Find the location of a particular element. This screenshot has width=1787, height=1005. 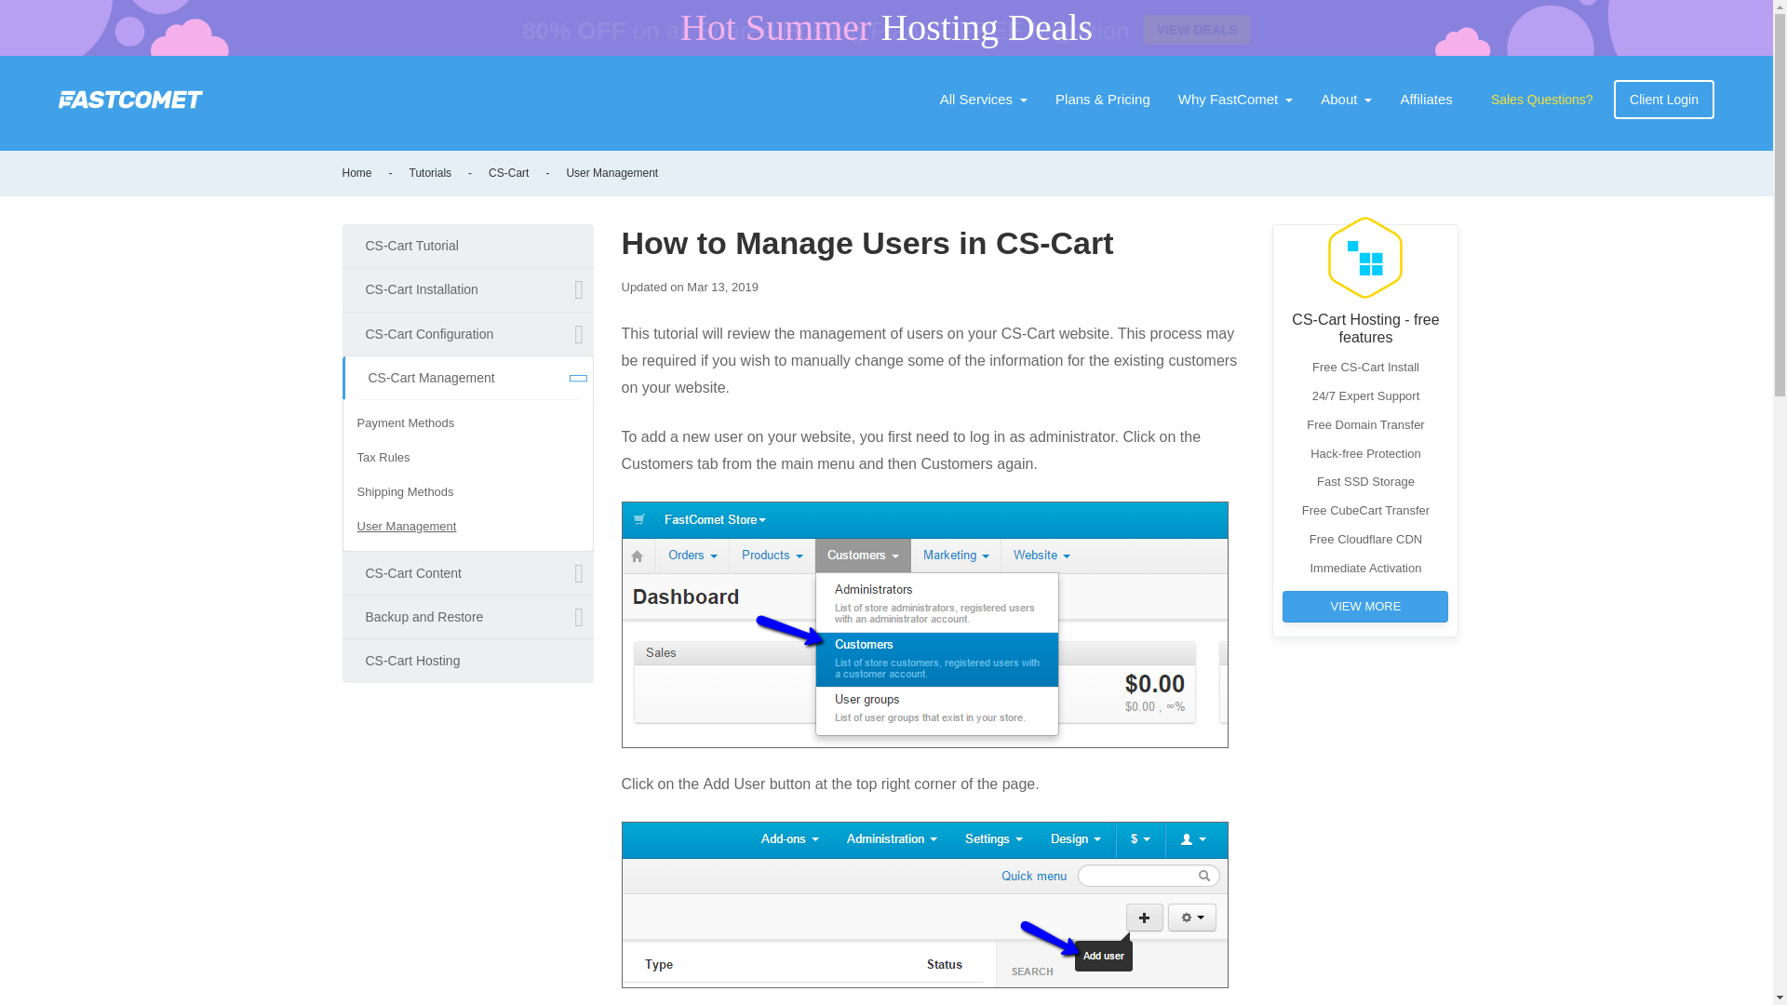

fastcomet-logo-white is located at coordinates (130, 99).